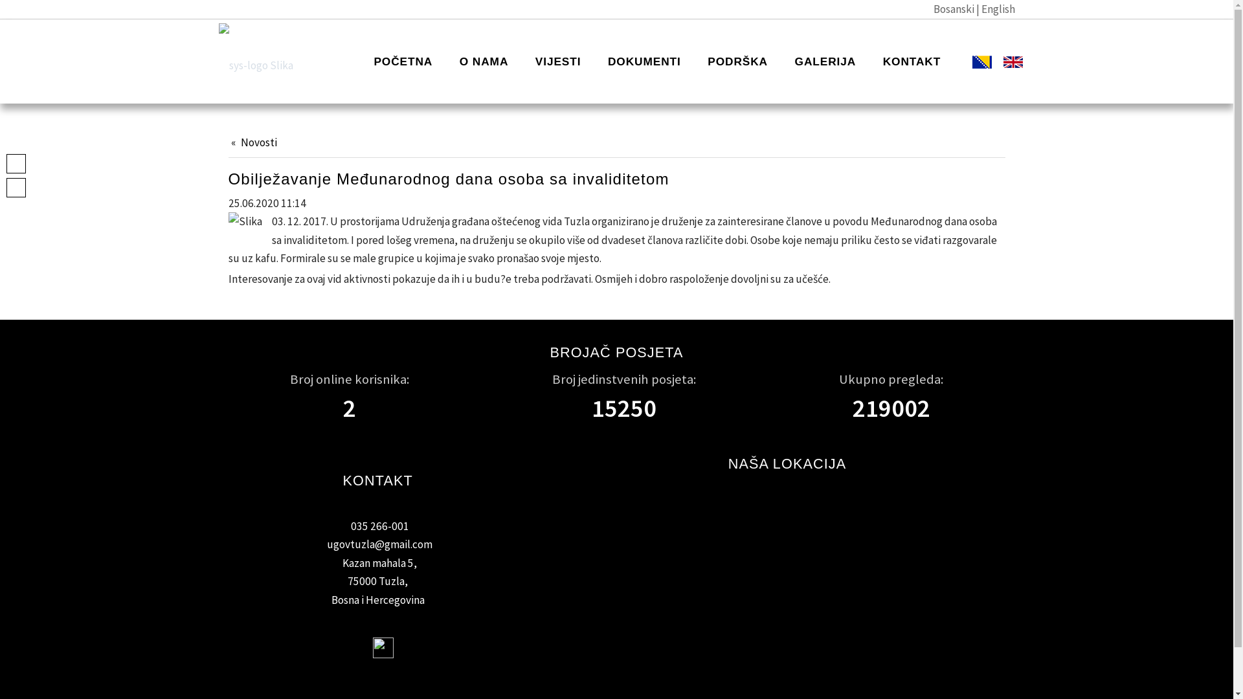 The height and width of the screenshot is (699, 1243). I want to click on Novosti, so click(254, 142).